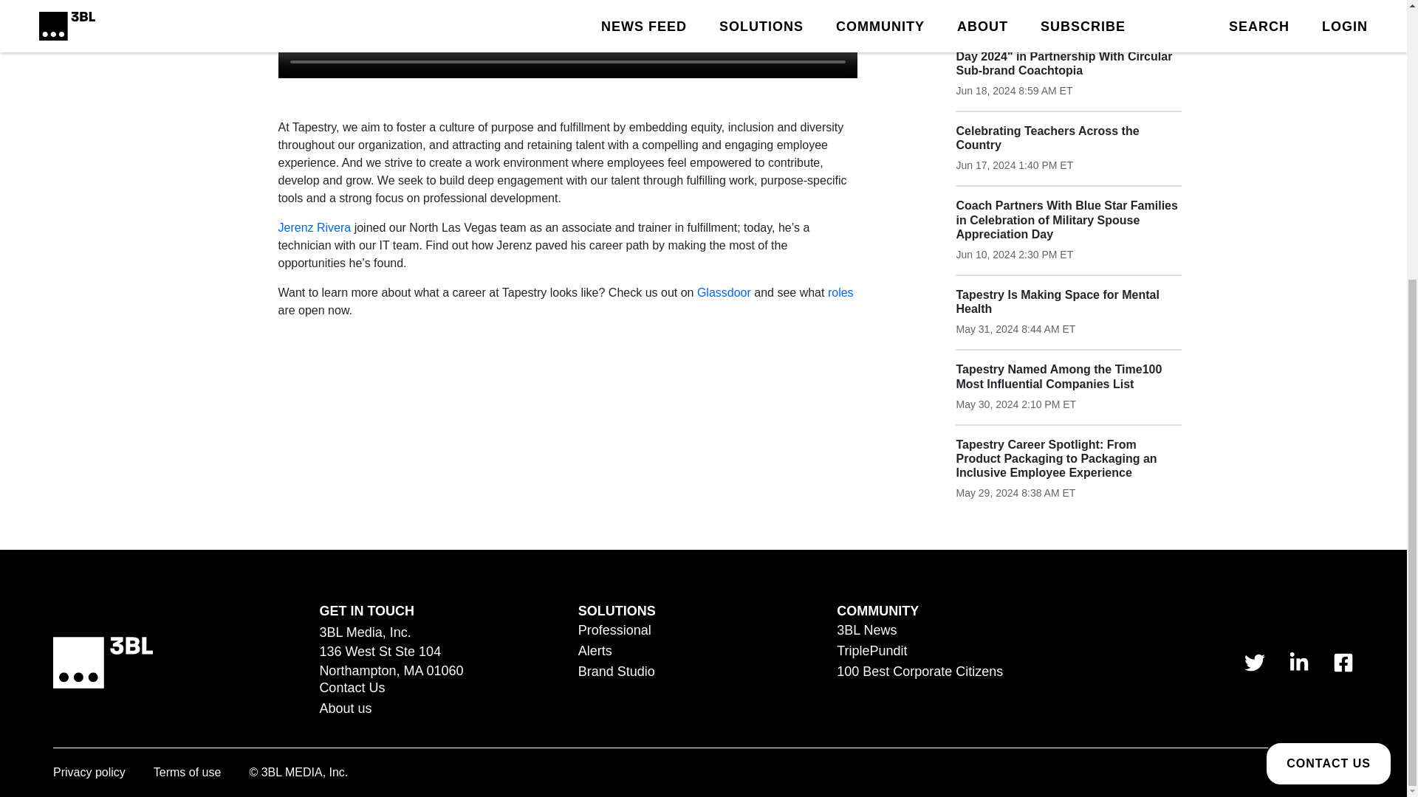 Image resolution: width=1418 pixels, height=797 pixels. What do you see at coordinates (1343, 663) in the screenshot?
I see `link to 3 B L Media's Facebook` at bounding box center [1343, 663].